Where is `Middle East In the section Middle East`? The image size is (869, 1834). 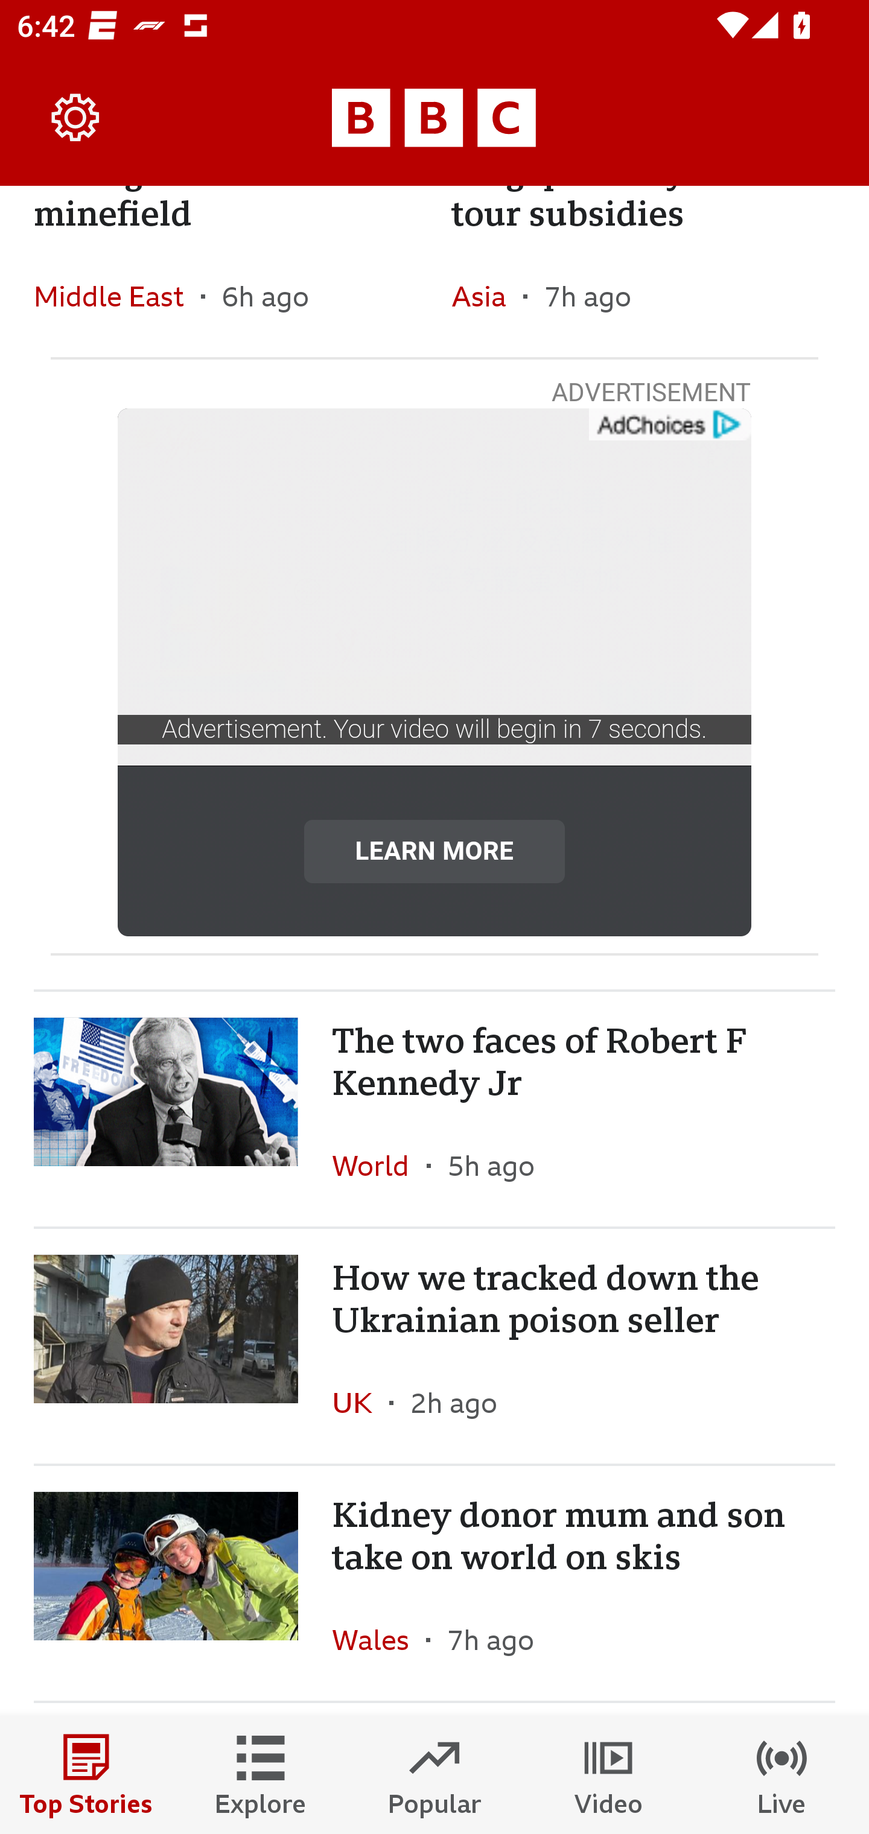 Middle East In the section Middle East is located at coordinates (117, 296).